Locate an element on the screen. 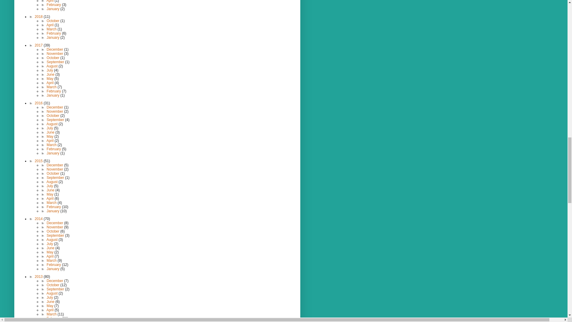 The height and width of the screenshot is (322, 572). October is located at coordinates (54, 21).